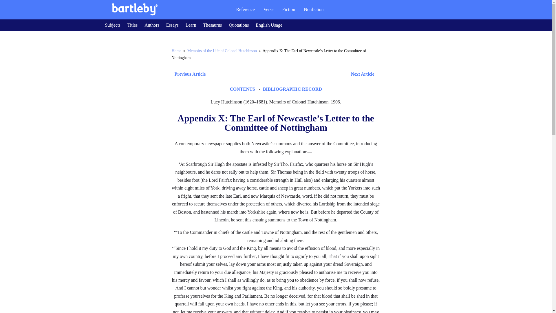  Describe the element at coordinates (191, 25) in the screenshot. I see `Learn` at that location.